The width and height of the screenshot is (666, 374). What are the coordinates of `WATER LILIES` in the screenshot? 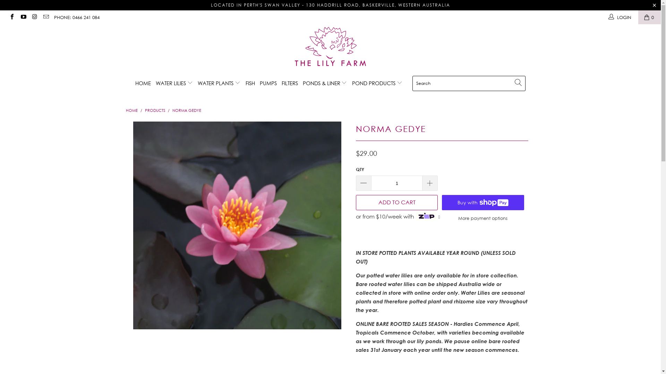 It's located at (174, 83).